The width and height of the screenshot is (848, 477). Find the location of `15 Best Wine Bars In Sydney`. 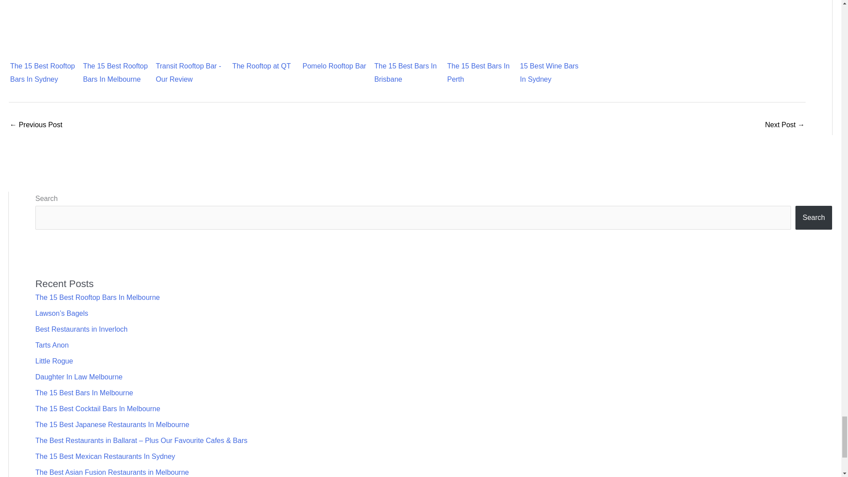

15 Best Wine Bars In Sydney is located at coordinates (553, 29).